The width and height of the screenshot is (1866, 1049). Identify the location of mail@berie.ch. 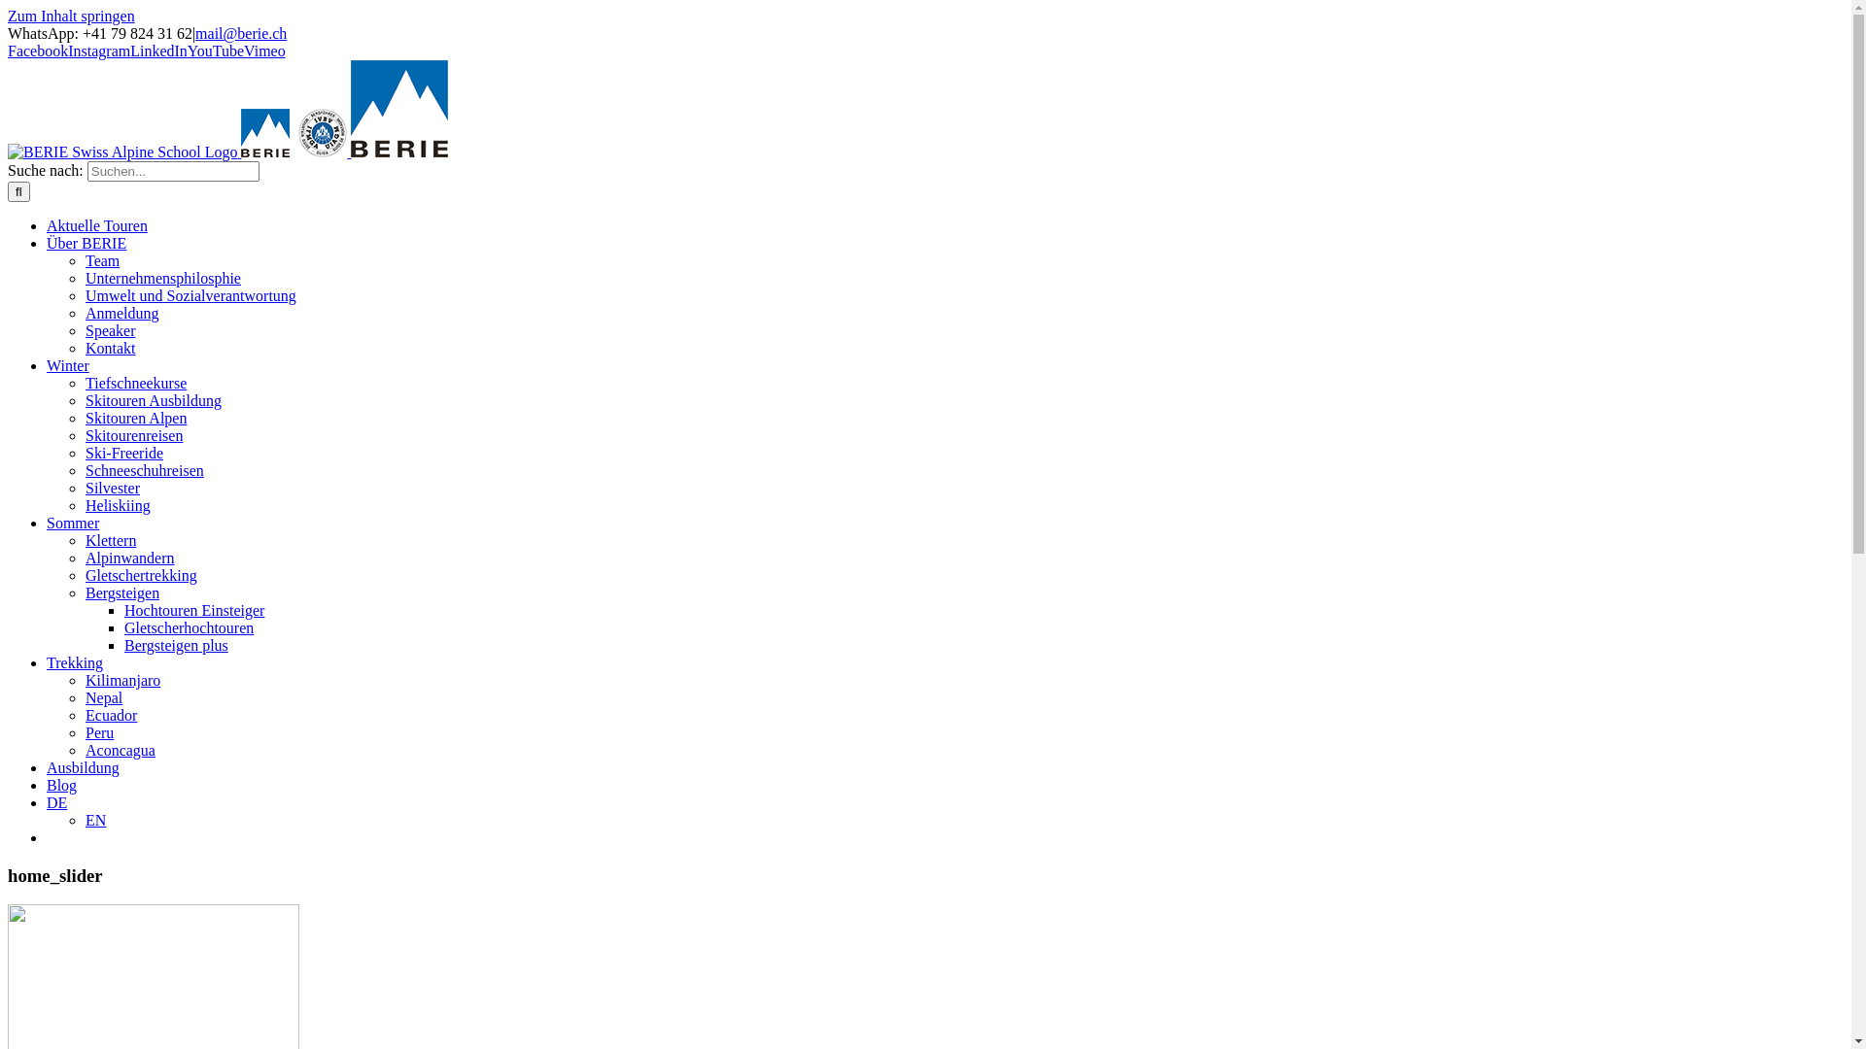
(241, 33).